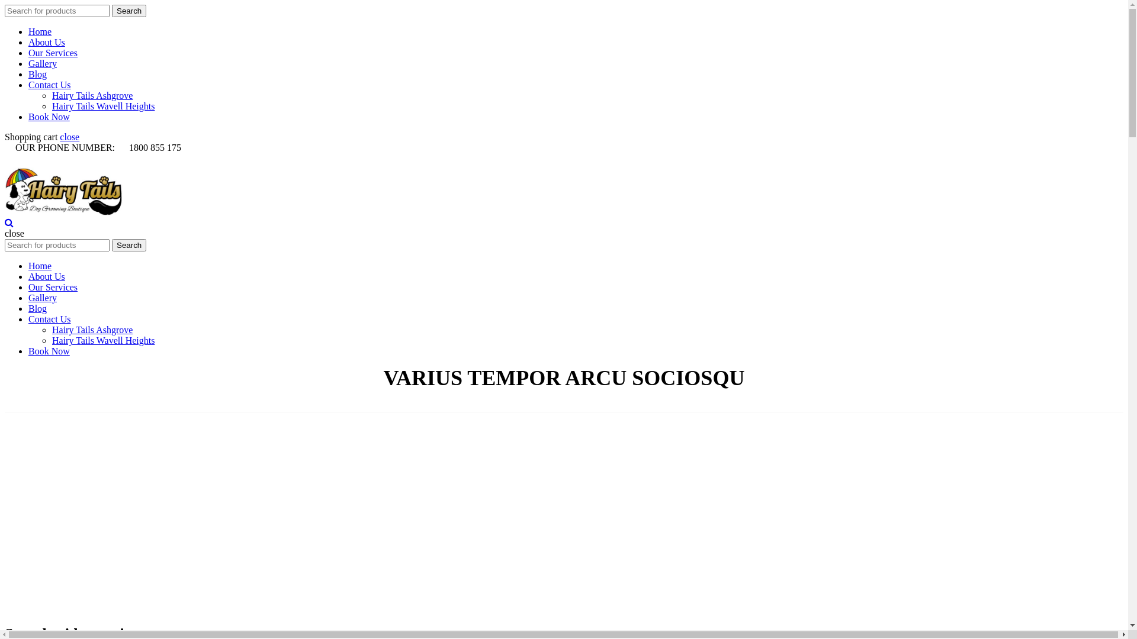  Describe the element at coordinates (47, 277) in the screenshot. I see `About Us` at that location.